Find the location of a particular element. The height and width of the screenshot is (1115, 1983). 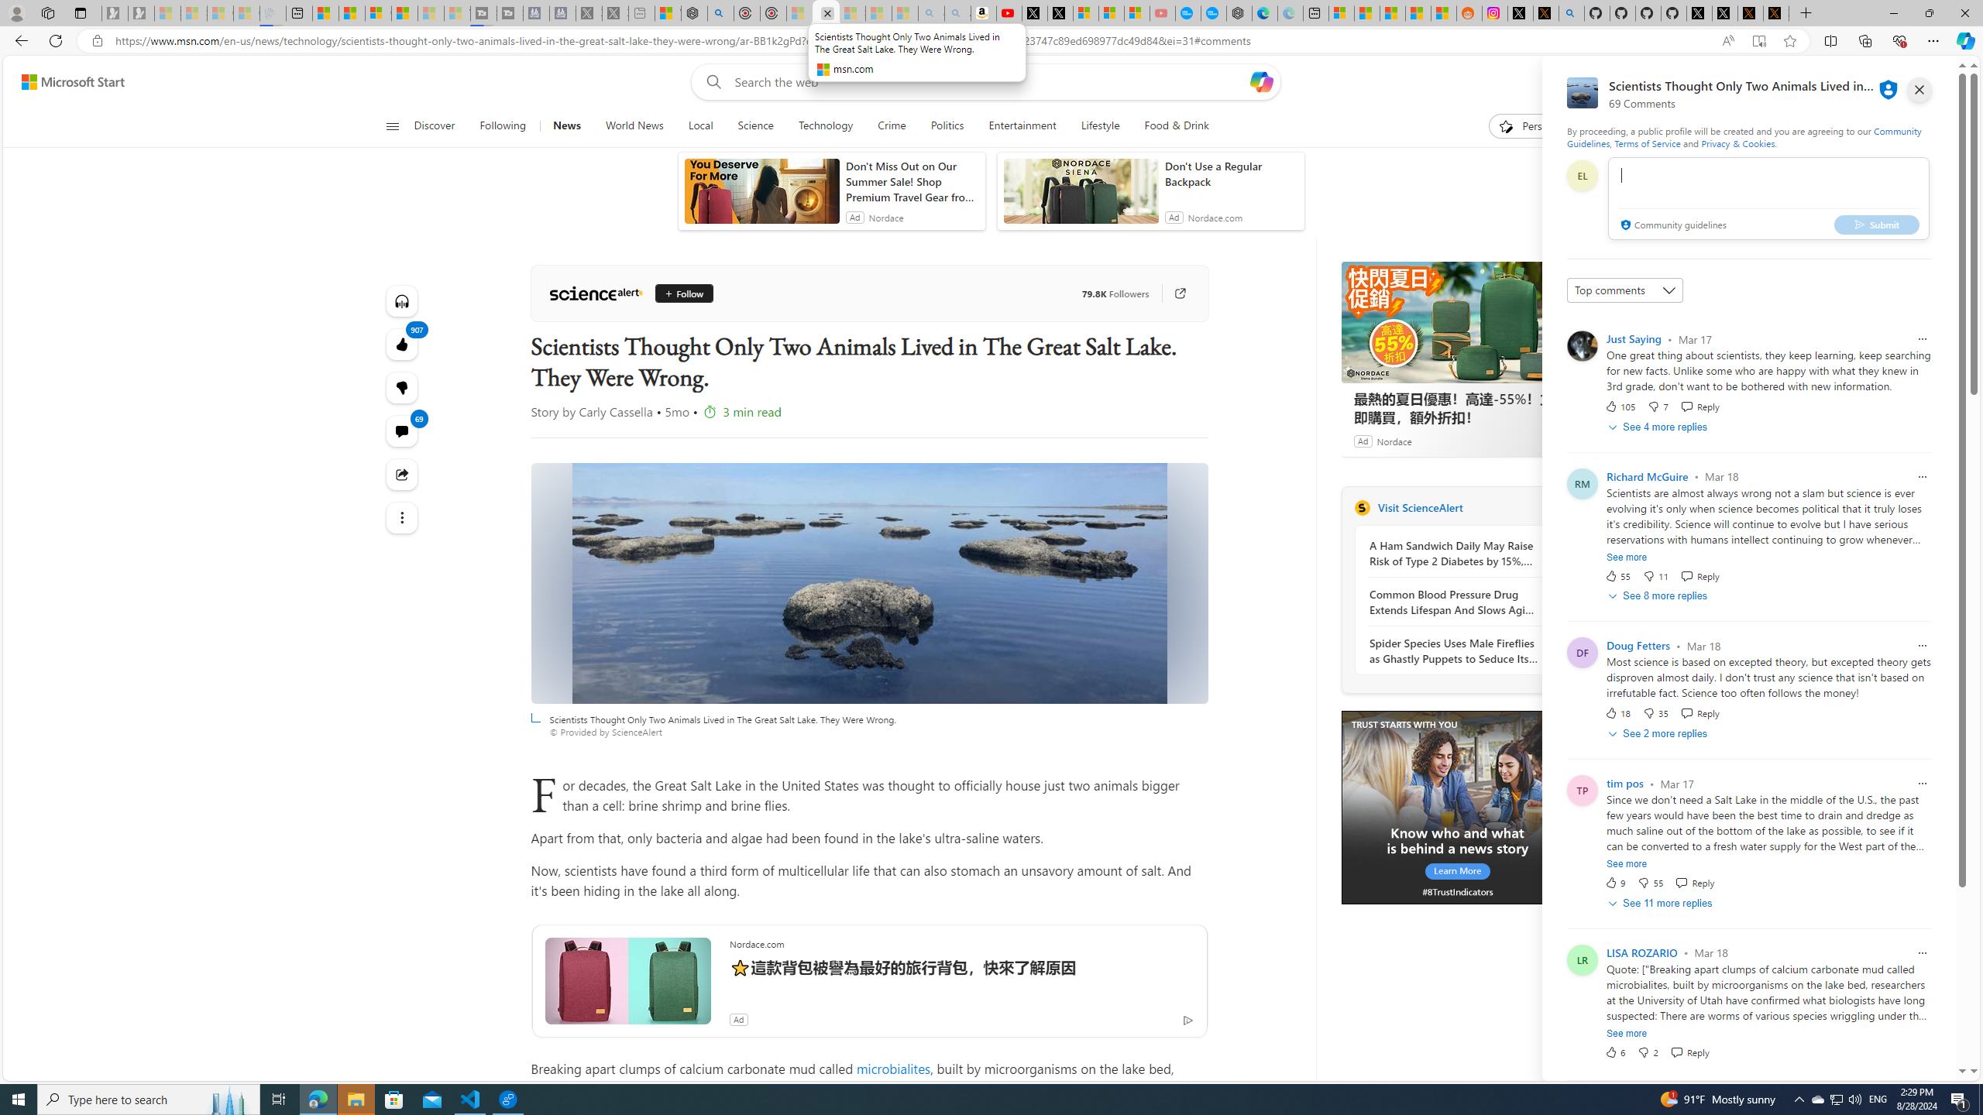

Web search is located at coordinates (710, 82).